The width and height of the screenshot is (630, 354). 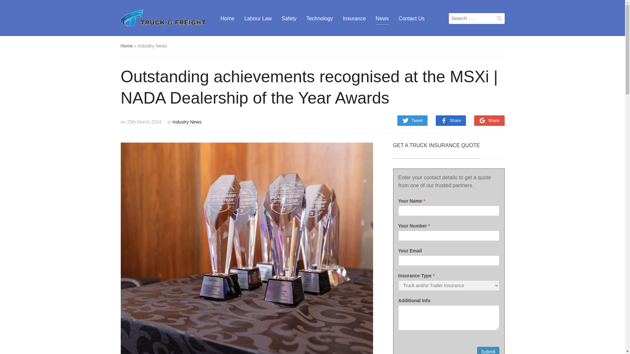 I want to click on Search, so click(x=499, y=18).